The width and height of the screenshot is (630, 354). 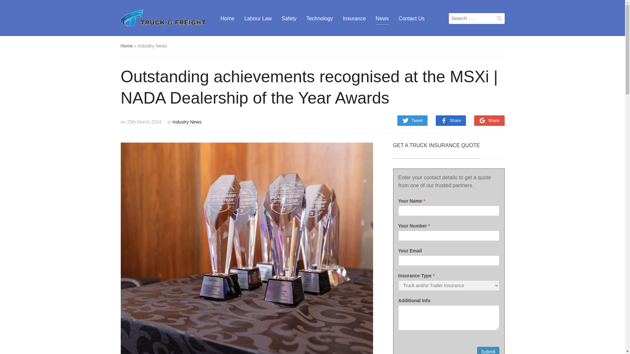 I want to click on Search, so click(x=499, y=18).